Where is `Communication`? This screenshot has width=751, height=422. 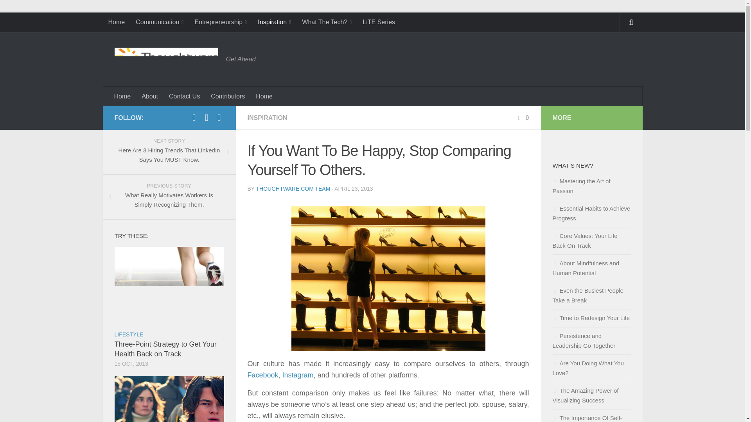 Communication is located at coordinates (160, 22).